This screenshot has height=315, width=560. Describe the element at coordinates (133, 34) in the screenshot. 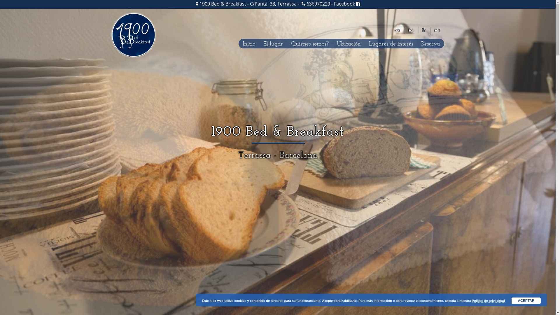

I see `1900 Bed & Breakfast` at that location.